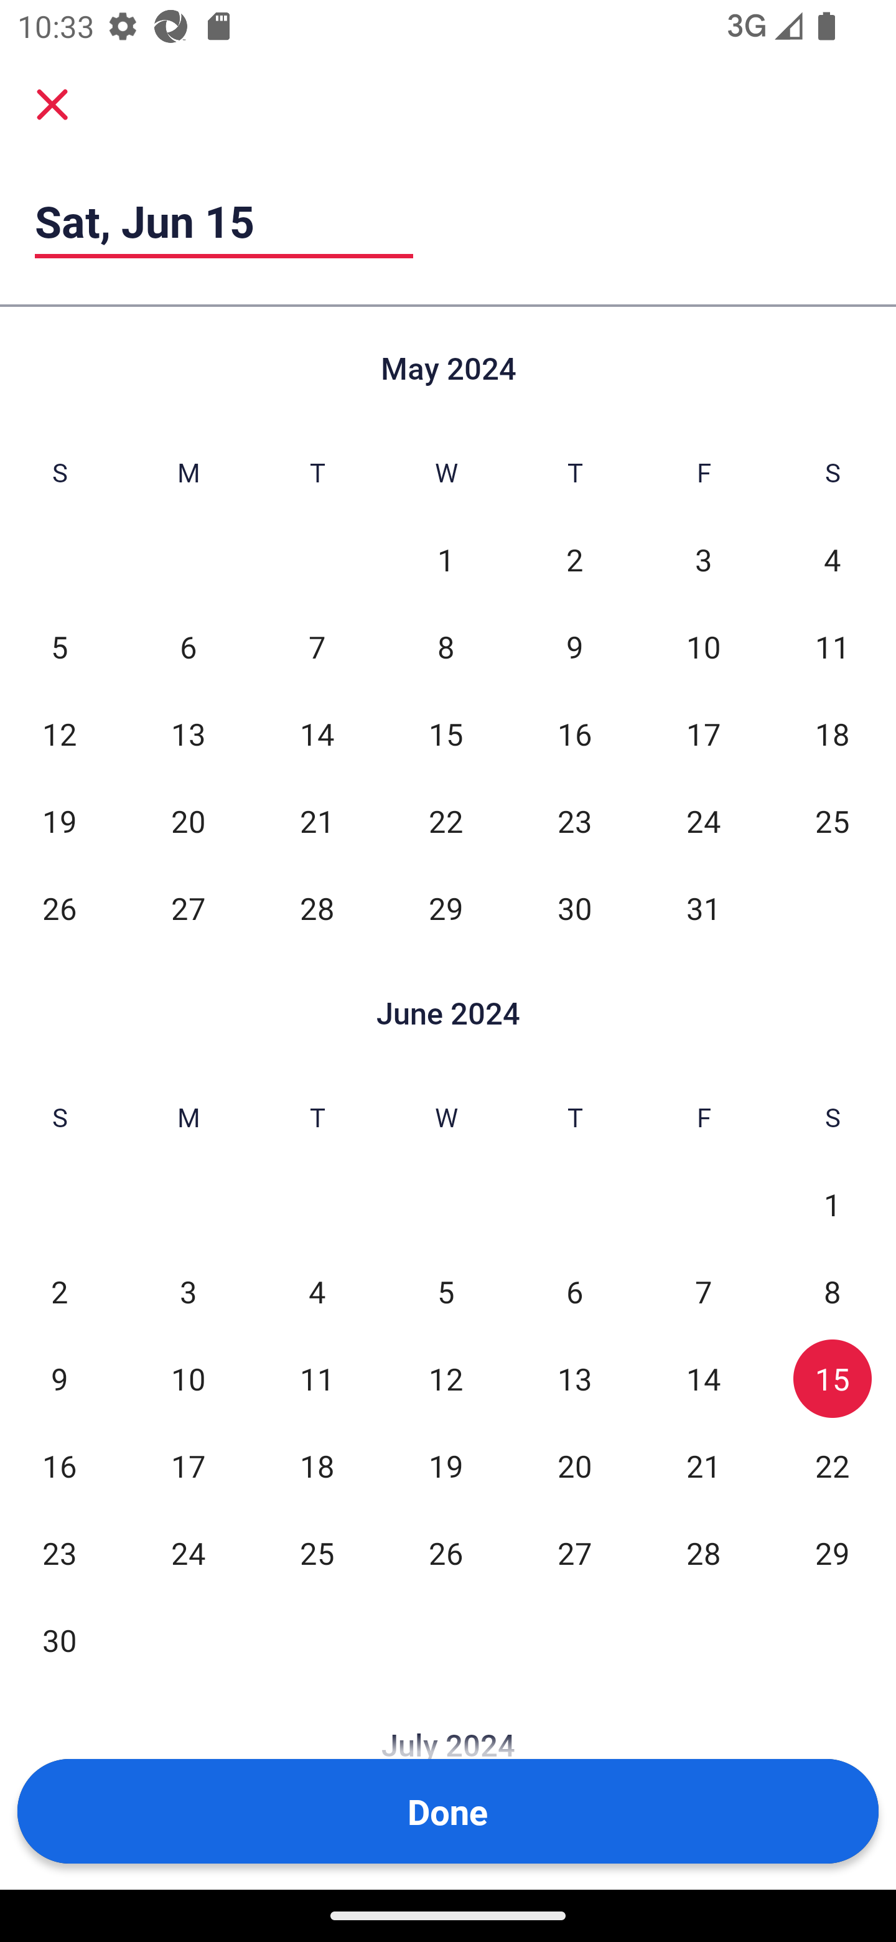  What do you see at coordinates (52, 103) in the screenshot?
I see `Cancel` at bounding box center [52, 103].